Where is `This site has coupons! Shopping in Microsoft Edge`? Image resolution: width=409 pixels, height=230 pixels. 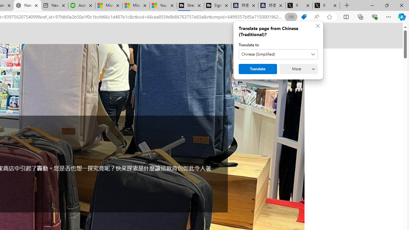 This site has coupons! Shopping in Microsoft Edge is located at coordinates (304, 17).